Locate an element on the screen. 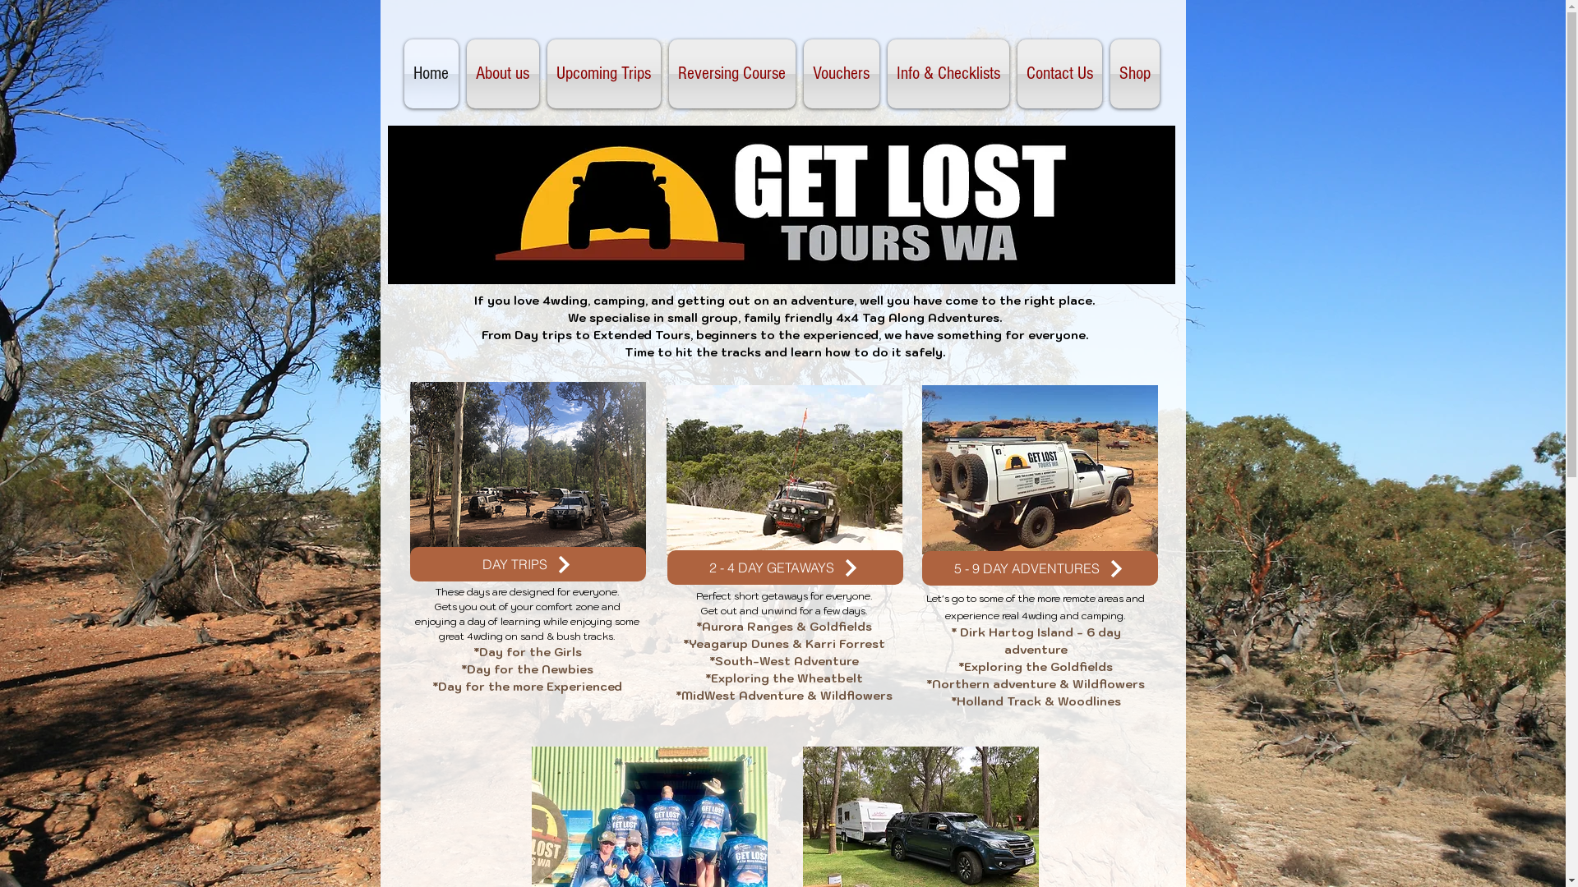 The height and width of the screenshot is (887, 1578). Shop is located at coordinates (1133, 74).